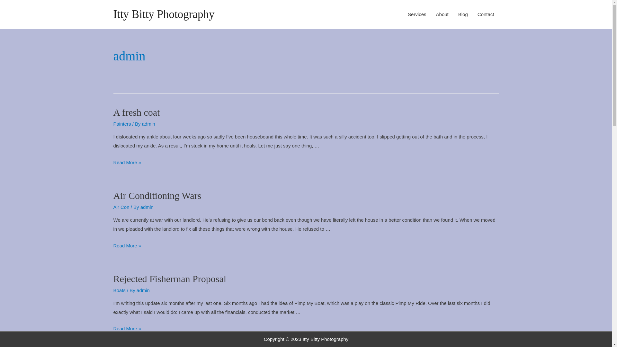 This screenshot has width=617, height=347. What do you see at coordinates (121, 207) in the screenshot?
I see `Air Con` at bounding box center [121, 207].